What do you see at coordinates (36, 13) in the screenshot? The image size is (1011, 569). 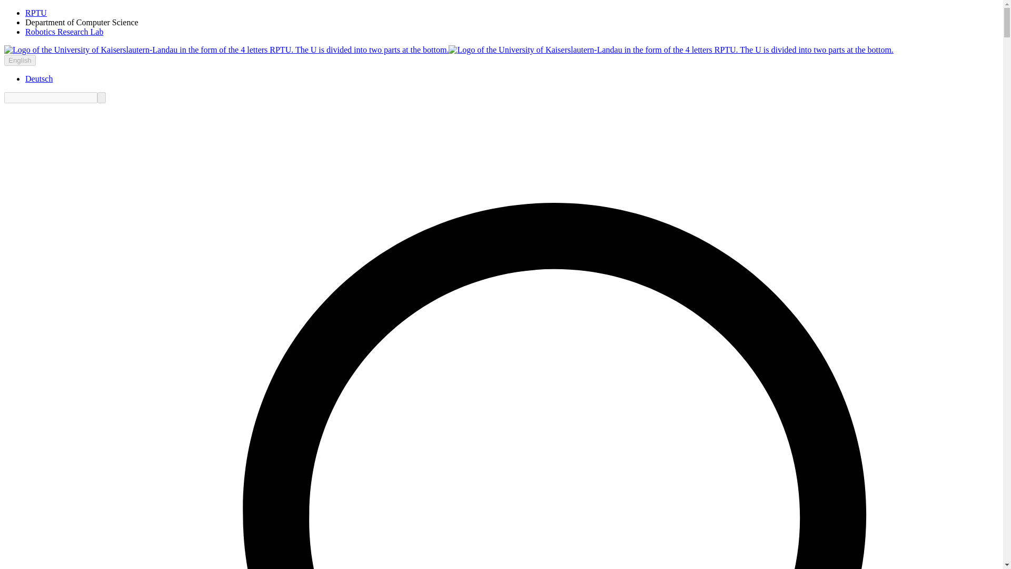 I see `RPTU` at bounding box center [36, 13].